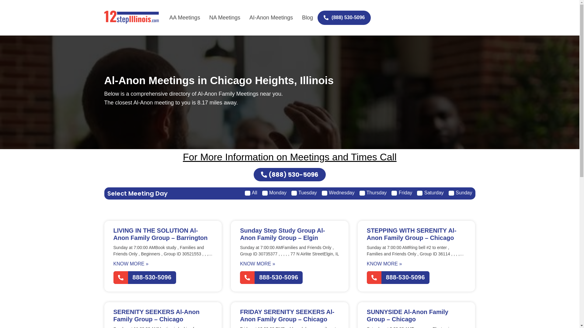 Image resolution: width=584 pixels, height=328 pixels. I want to click on AI-Anon Meetings, so click(271, 18).